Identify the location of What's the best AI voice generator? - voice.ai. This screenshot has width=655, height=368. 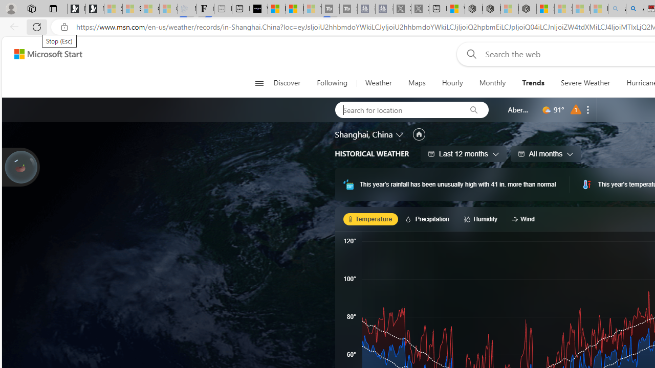
(259, 9).